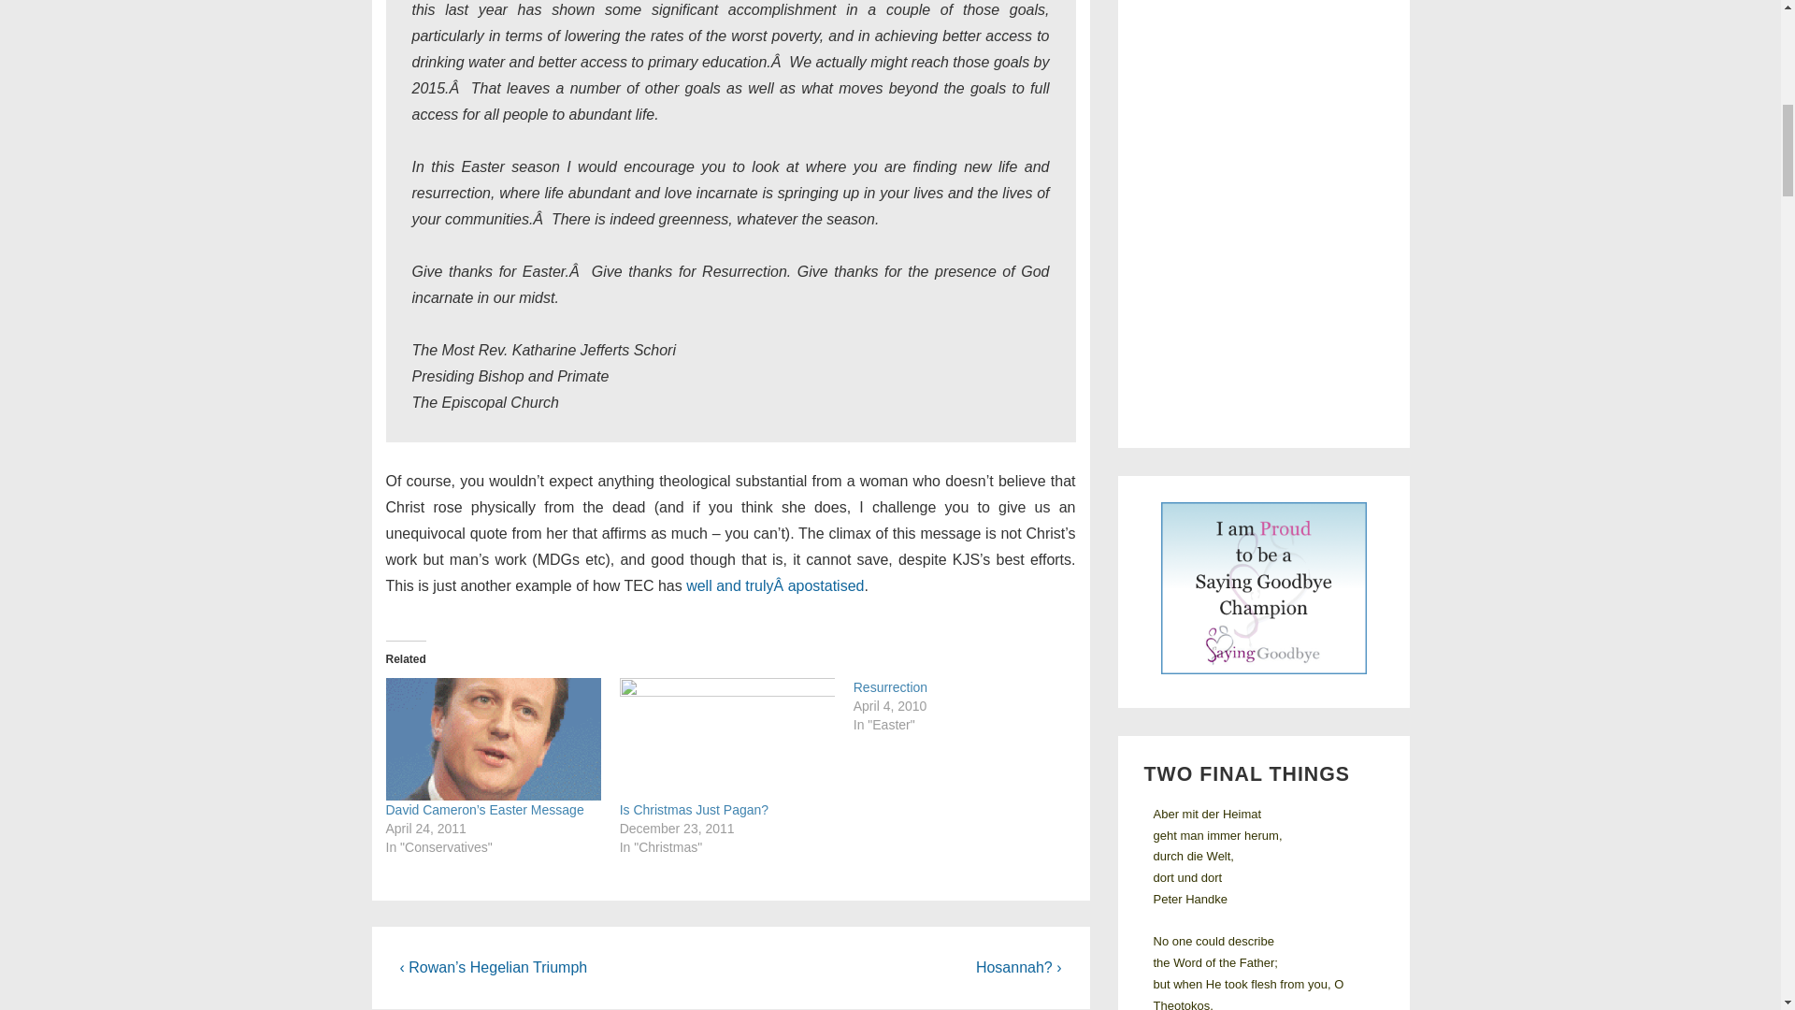 The image size is (1795, 1010). What do you see at coordinates (726, 739) in the screenshot?
I see `Is Christmas Just Pagan?` at bounding box center [726, 739].